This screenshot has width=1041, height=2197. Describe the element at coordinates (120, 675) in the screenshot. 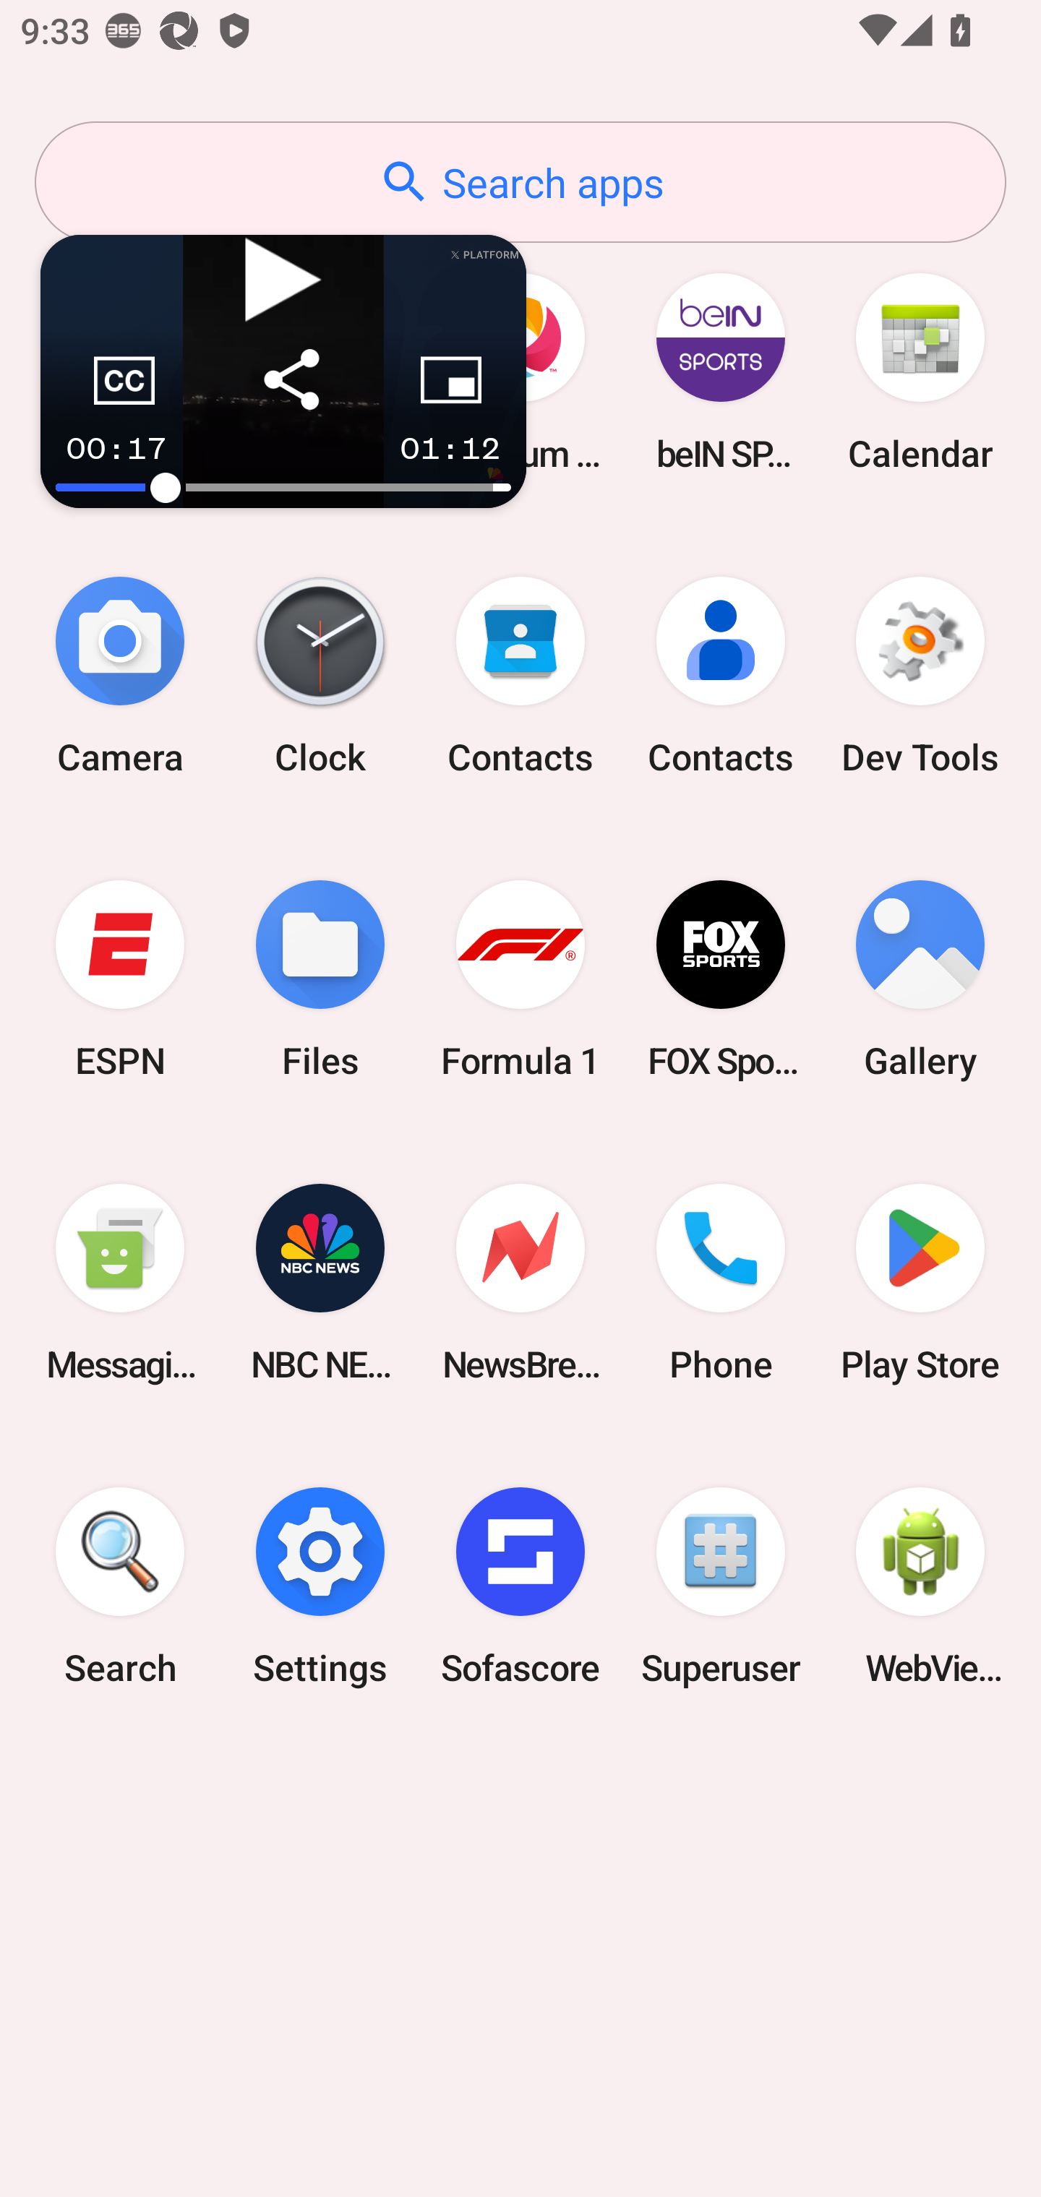

I see `Camera` at that location.